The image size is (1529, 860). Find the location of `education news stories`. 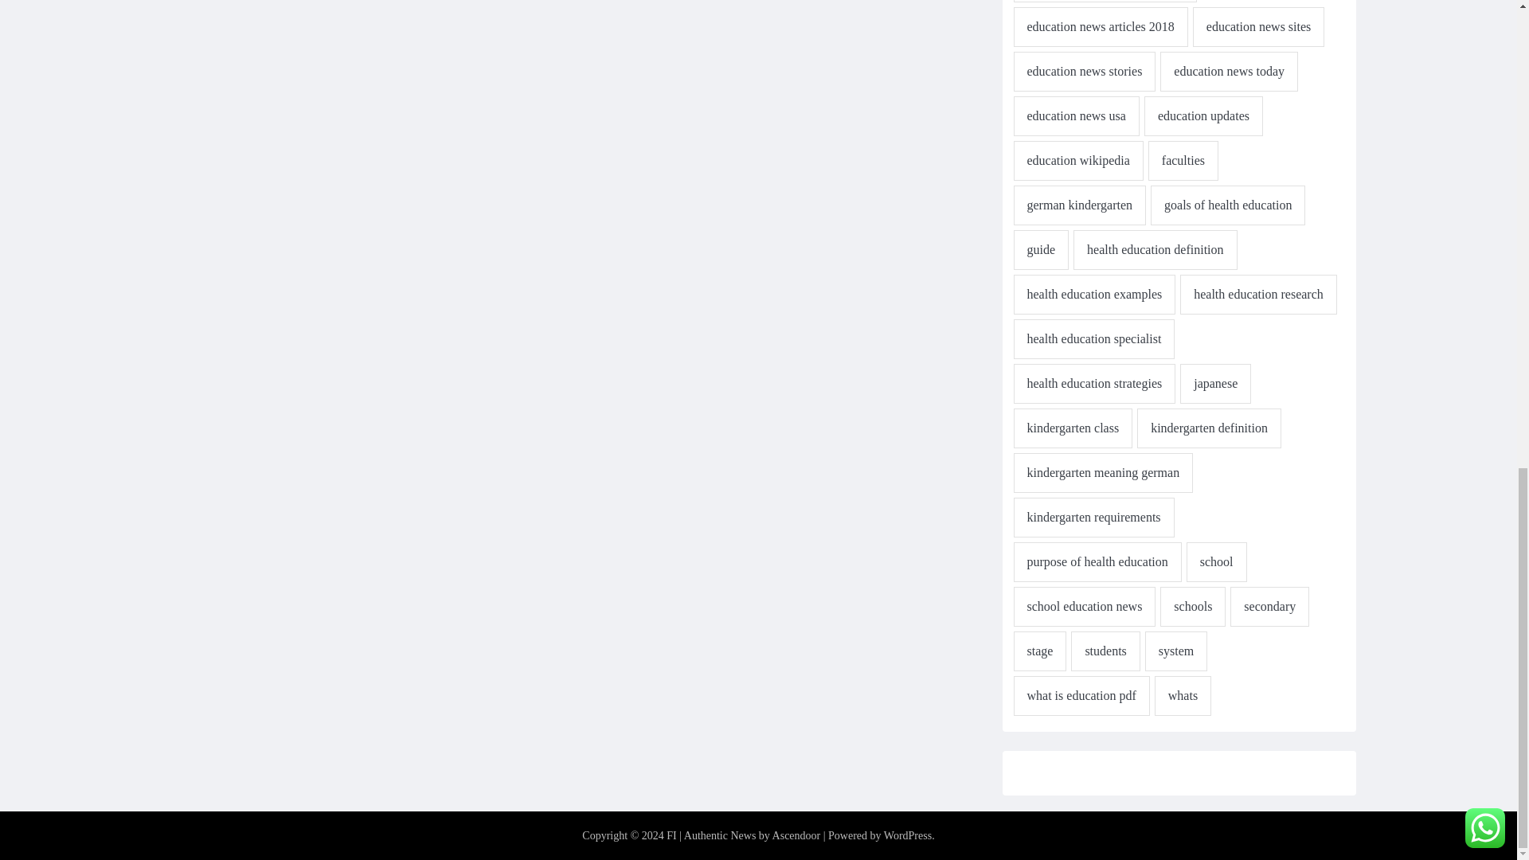

education news stories is located at coordinates (1084, 71).